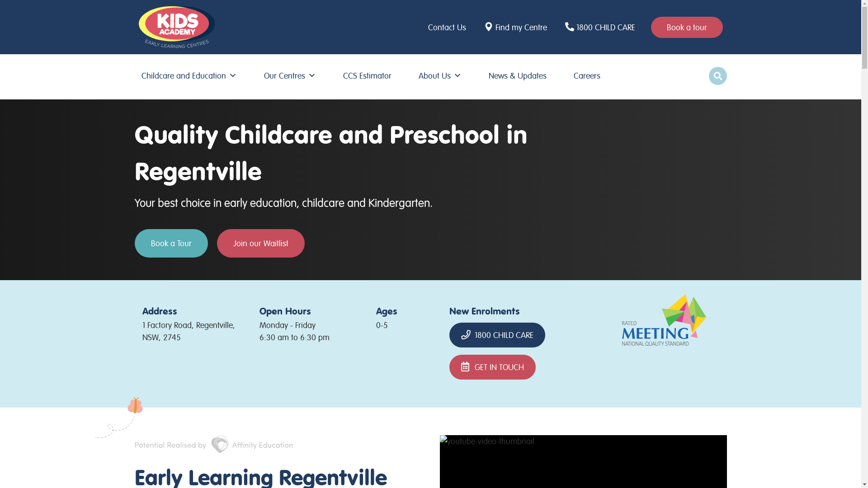 The height and width of the screenshot is (488, 868). What do you see at coordinates (493, 367) in the screenshot?
I see `GET IN TOUCH` at bounding box center [493, 367].